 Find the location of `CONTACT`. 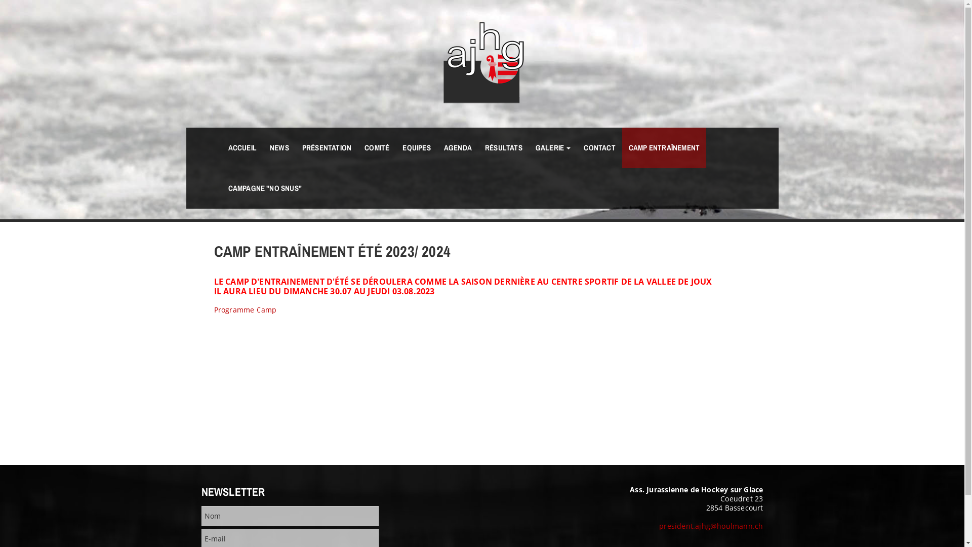

CONTACT is located at coordinates (599, 148).